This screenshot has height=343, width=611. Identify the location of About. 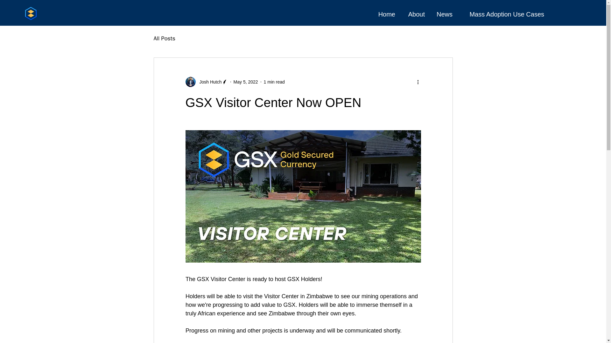
(415, 14).